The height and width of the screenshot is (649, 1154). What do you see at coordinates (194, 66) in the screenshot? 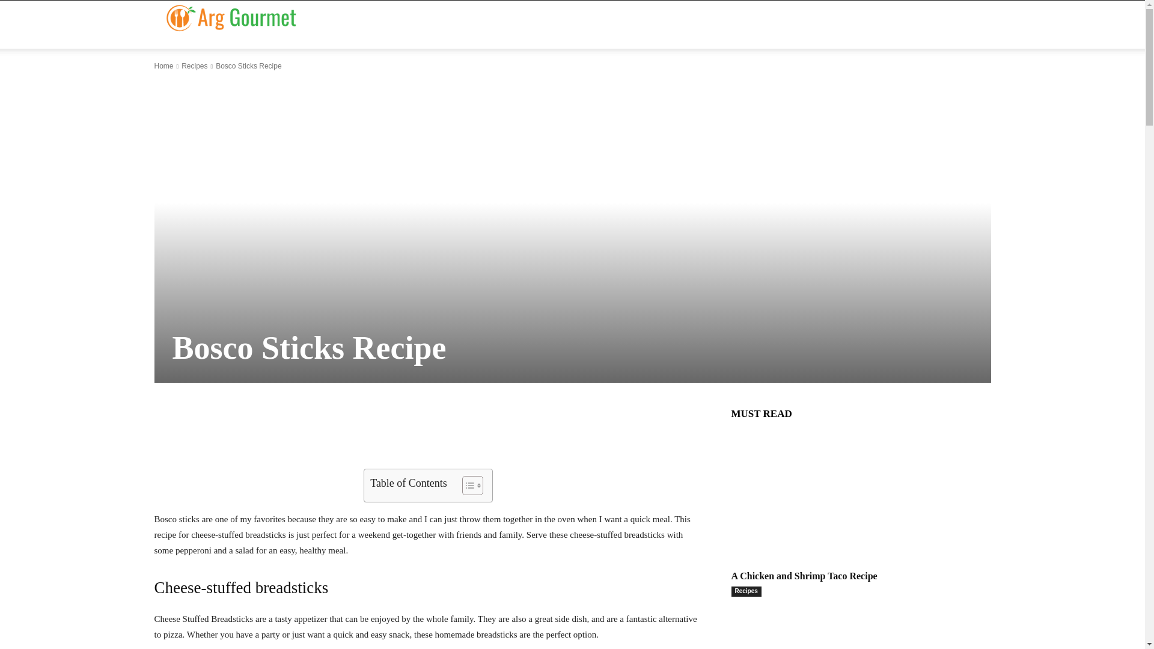
I see `View all posts in Recipes` at bounding box center [194, 66].